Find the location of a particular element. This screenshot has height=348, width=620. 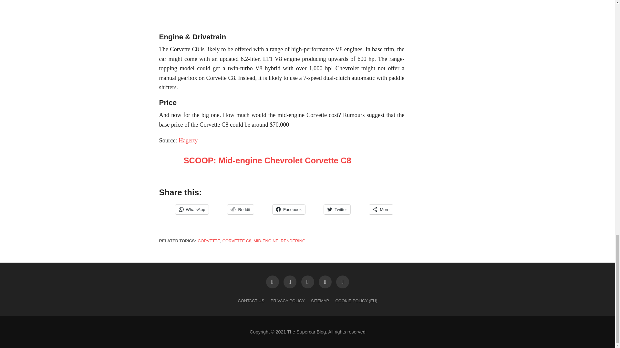

Click to share on WhatsApp is located at coordinates (191, 209).